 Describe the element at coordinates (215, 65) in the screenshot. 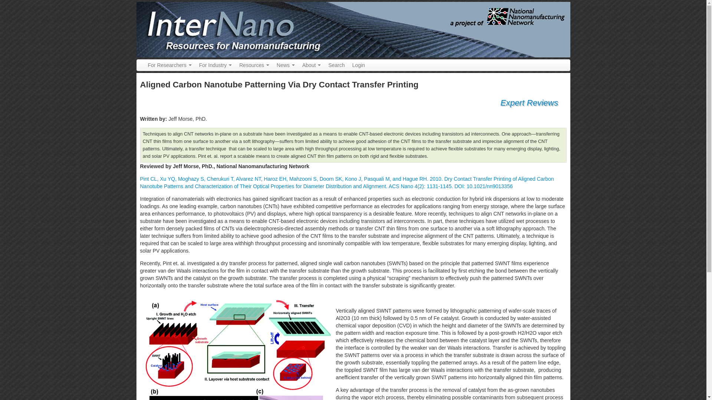

I see `For Industry` at that location.